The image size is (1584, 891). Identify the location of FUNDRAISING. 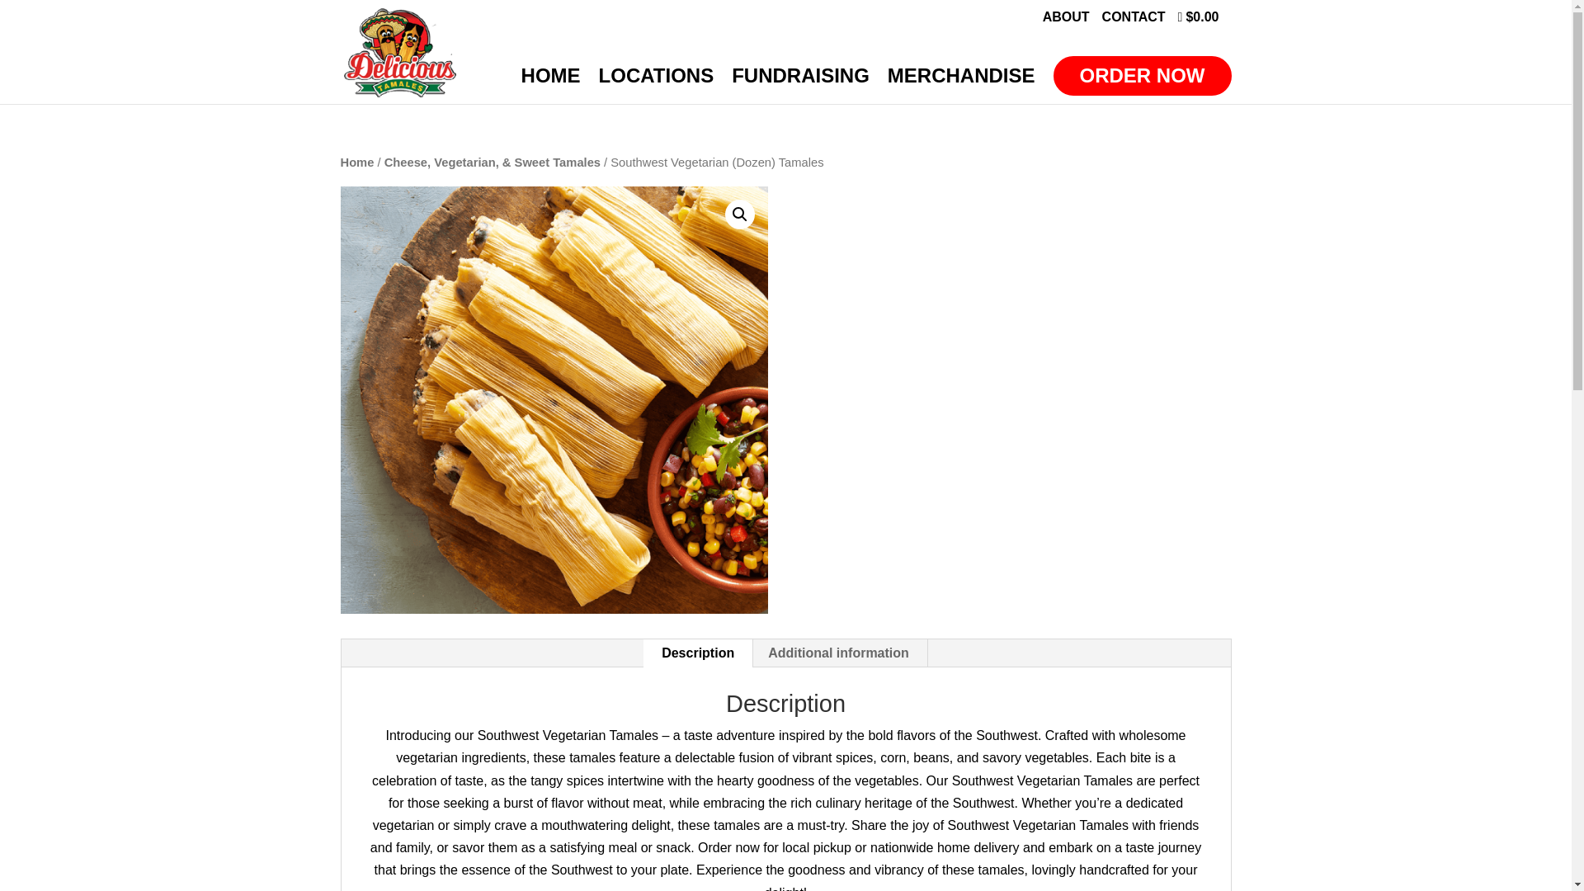
(800, 87).